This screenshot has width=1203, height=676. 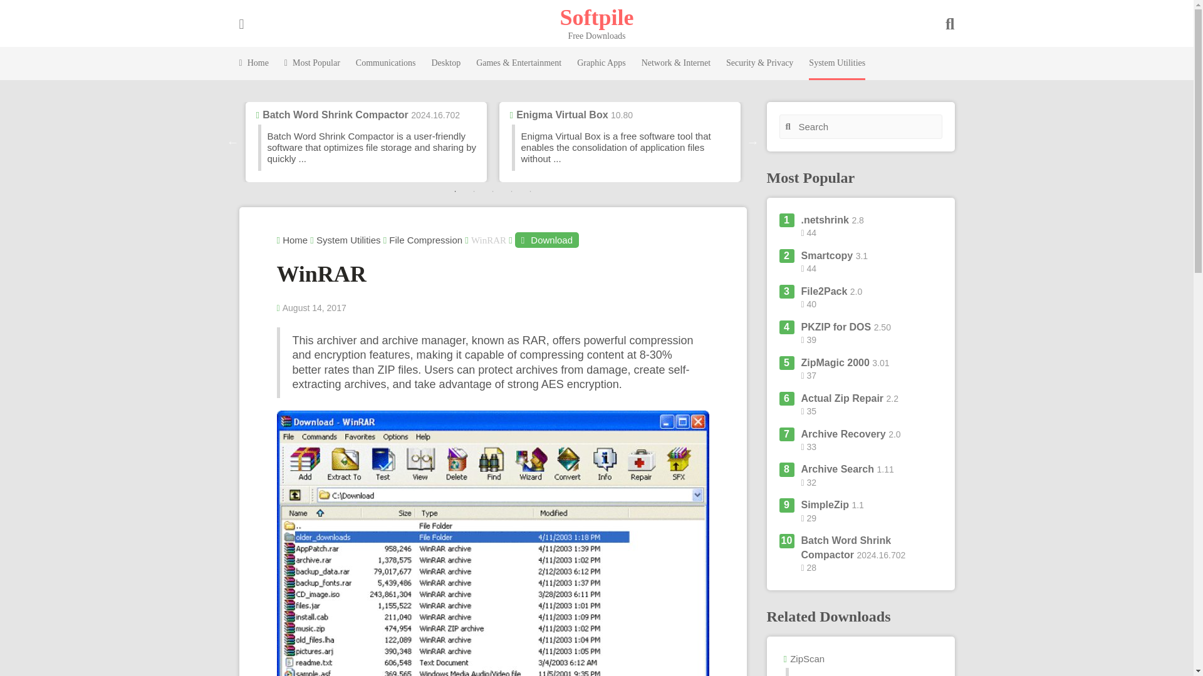 I want to click on Communications, so click(x=386, y=63).